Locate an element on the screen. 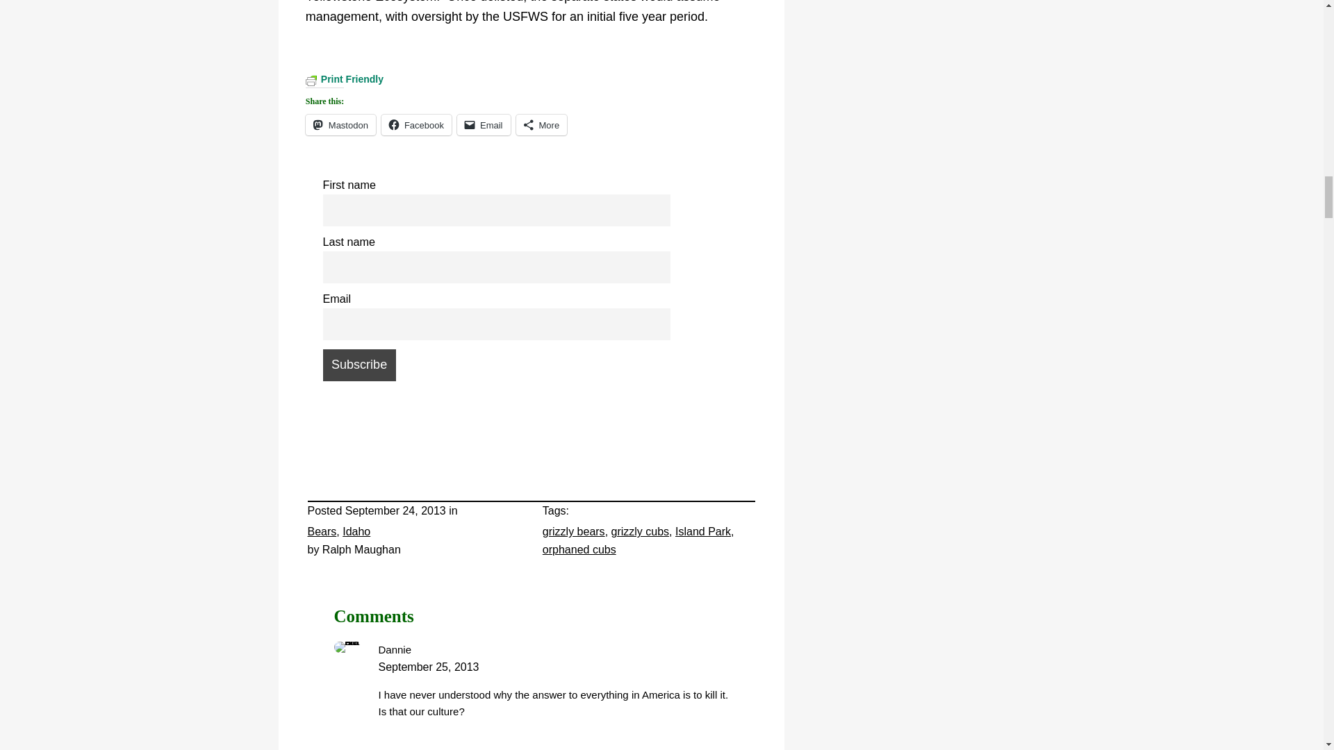 The image size is (1334, 750). Subscribe is located at coordinates (359, 365).